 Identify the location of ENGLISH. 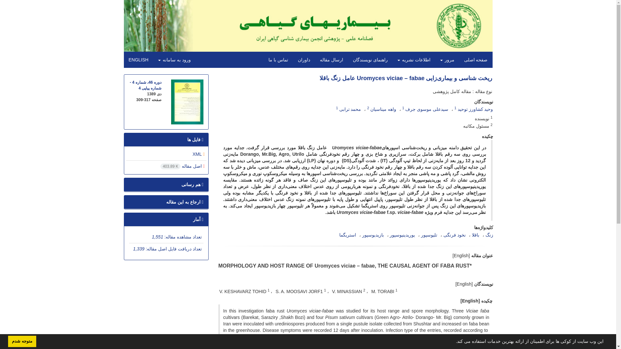
(138, 59).